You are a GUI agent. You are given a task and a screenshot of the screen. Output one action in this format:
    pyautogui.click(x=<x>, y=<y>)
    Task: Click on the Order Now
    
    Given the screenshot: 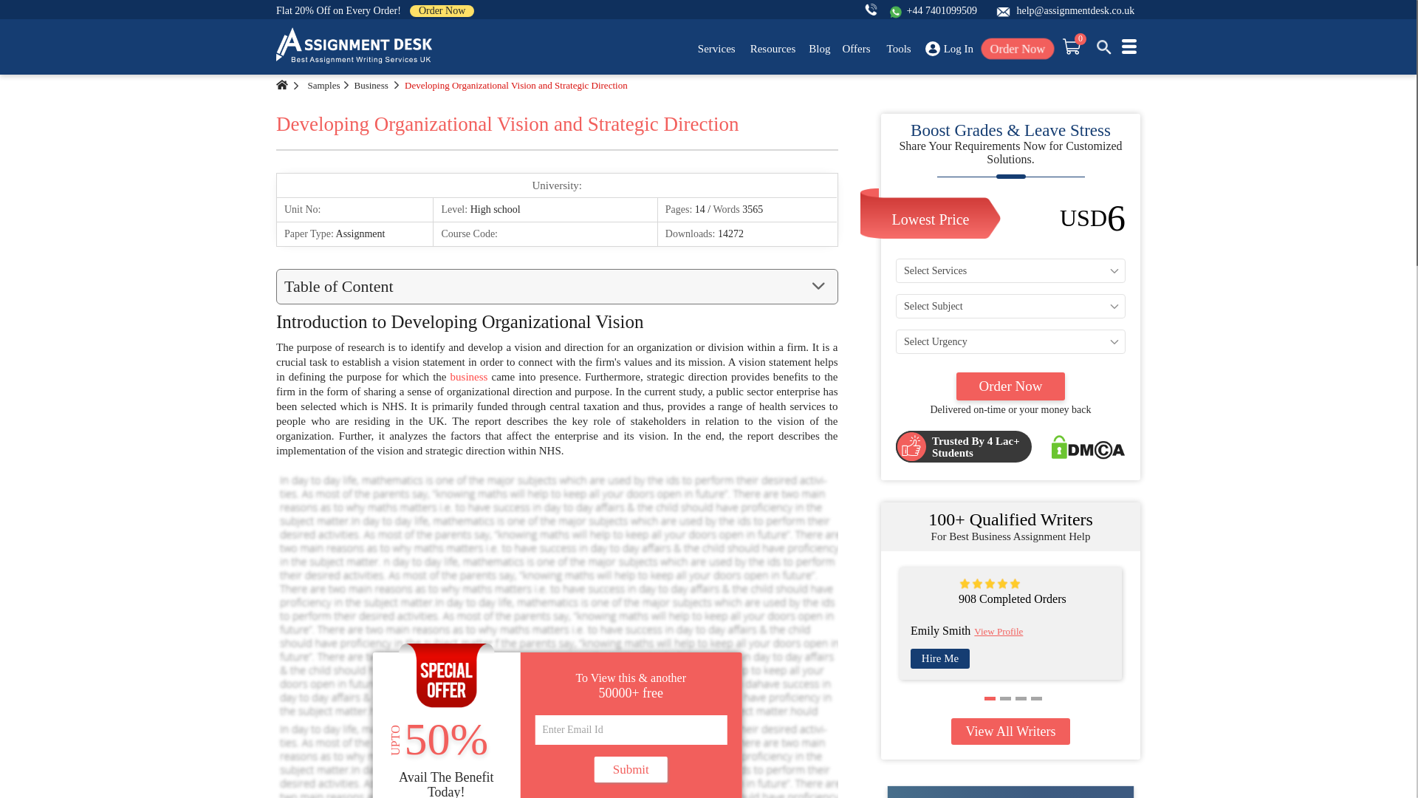 What is the action you would take?
    pyautogui.click(x=442, y=10)
    